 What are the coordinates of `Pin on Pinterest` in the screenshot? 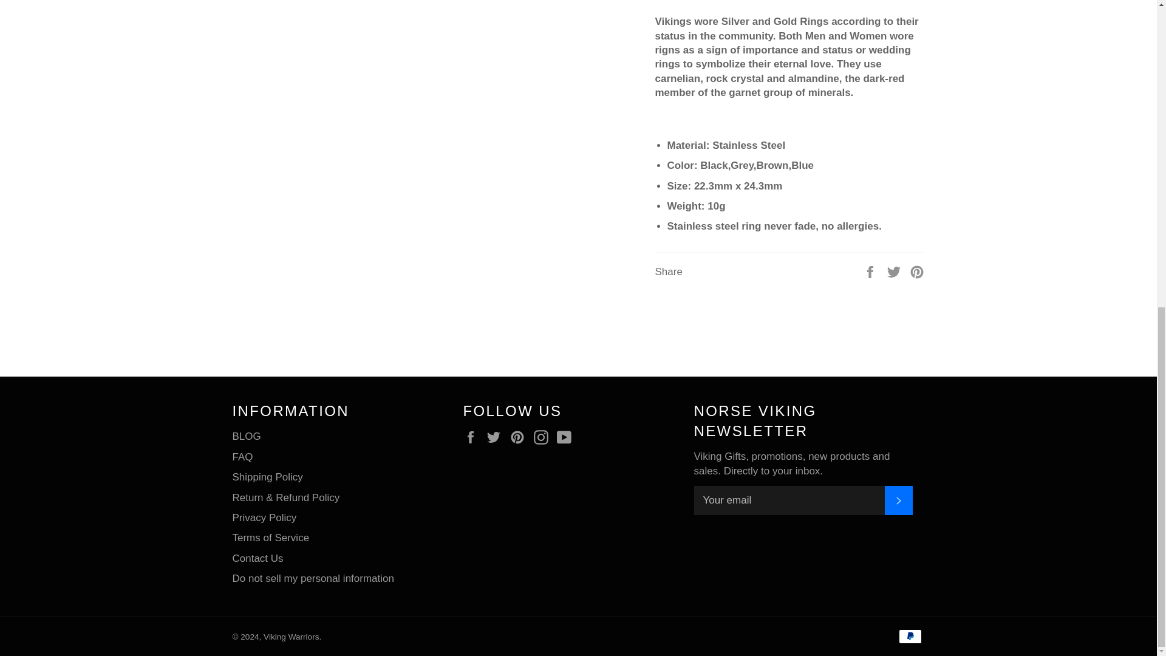 It's located at (917, 272).